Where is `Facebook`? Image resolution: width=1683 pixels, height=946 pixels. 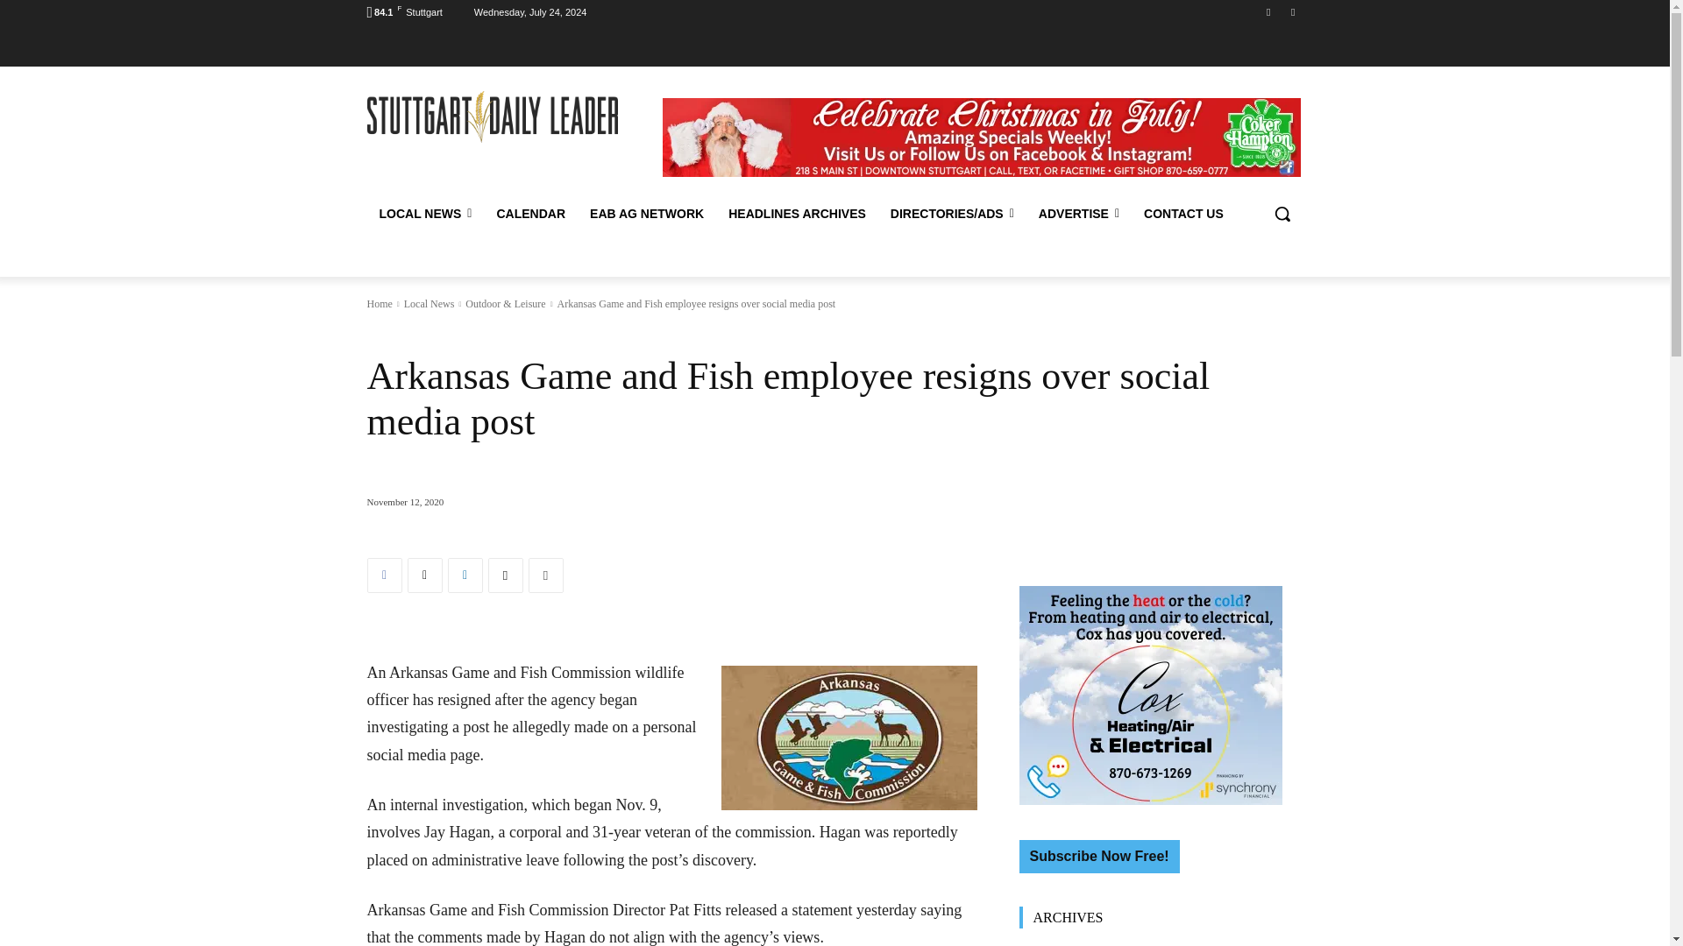
Facebook is located at coordinates (1269, 11).